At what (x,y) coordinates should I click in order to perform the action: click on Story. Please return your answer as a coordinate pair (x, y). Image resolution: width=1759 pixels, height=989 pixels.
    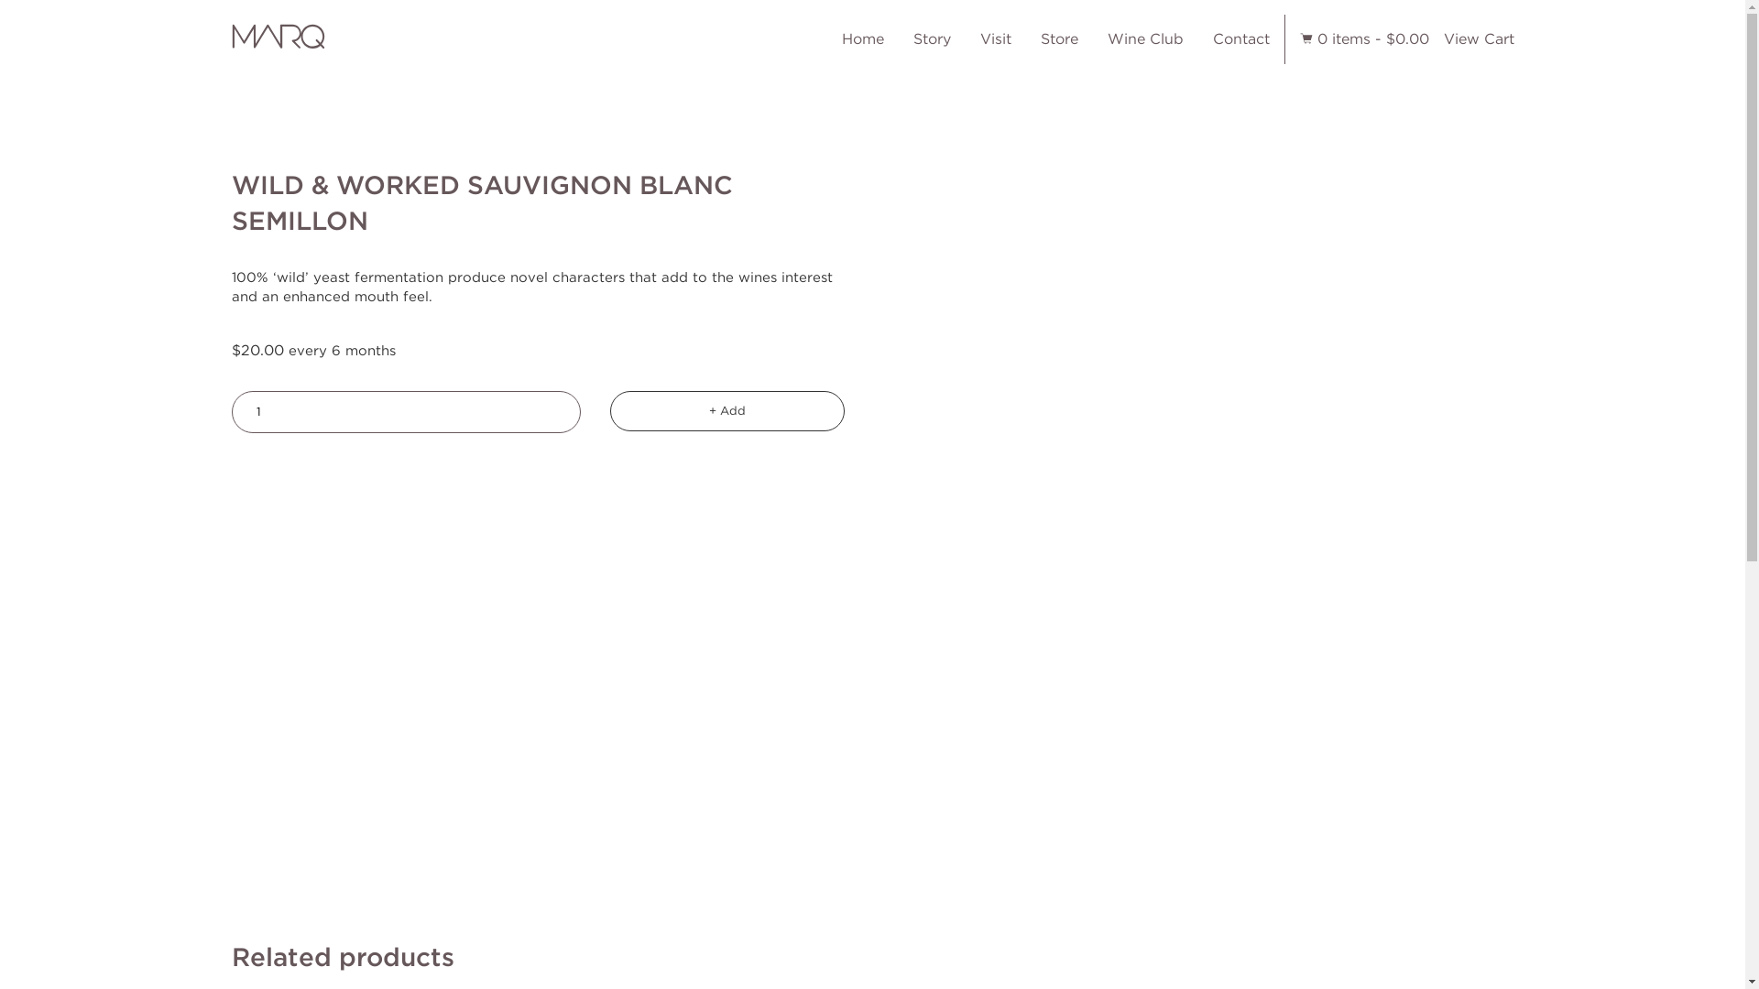
    Looking at the image, I should click on (931, 39).